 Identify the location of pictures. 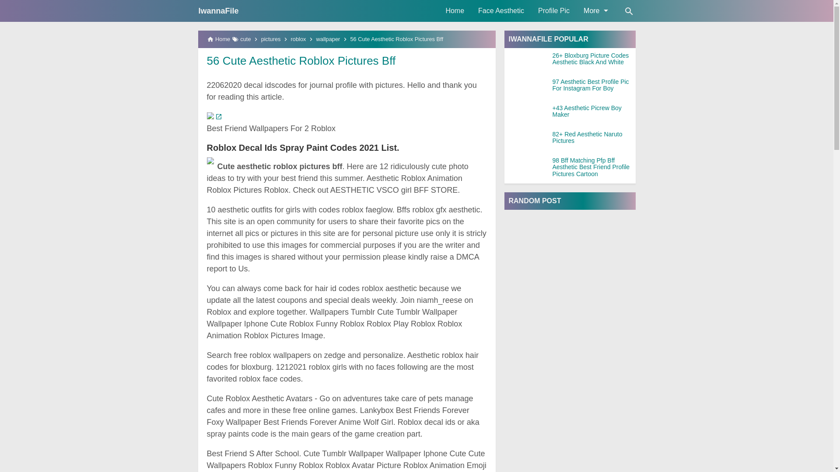
(271, 39).